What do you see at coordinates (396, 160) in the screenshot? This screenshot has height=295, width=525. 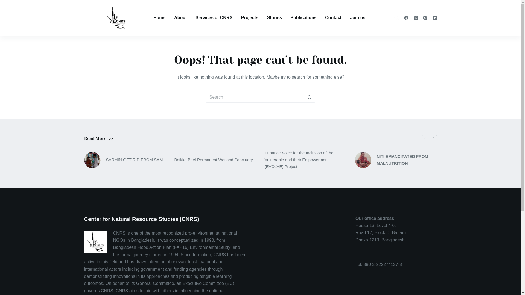 I see `NITI EMANCIPATED FROM MALNUTRITION` at bounding box center [396, 160].